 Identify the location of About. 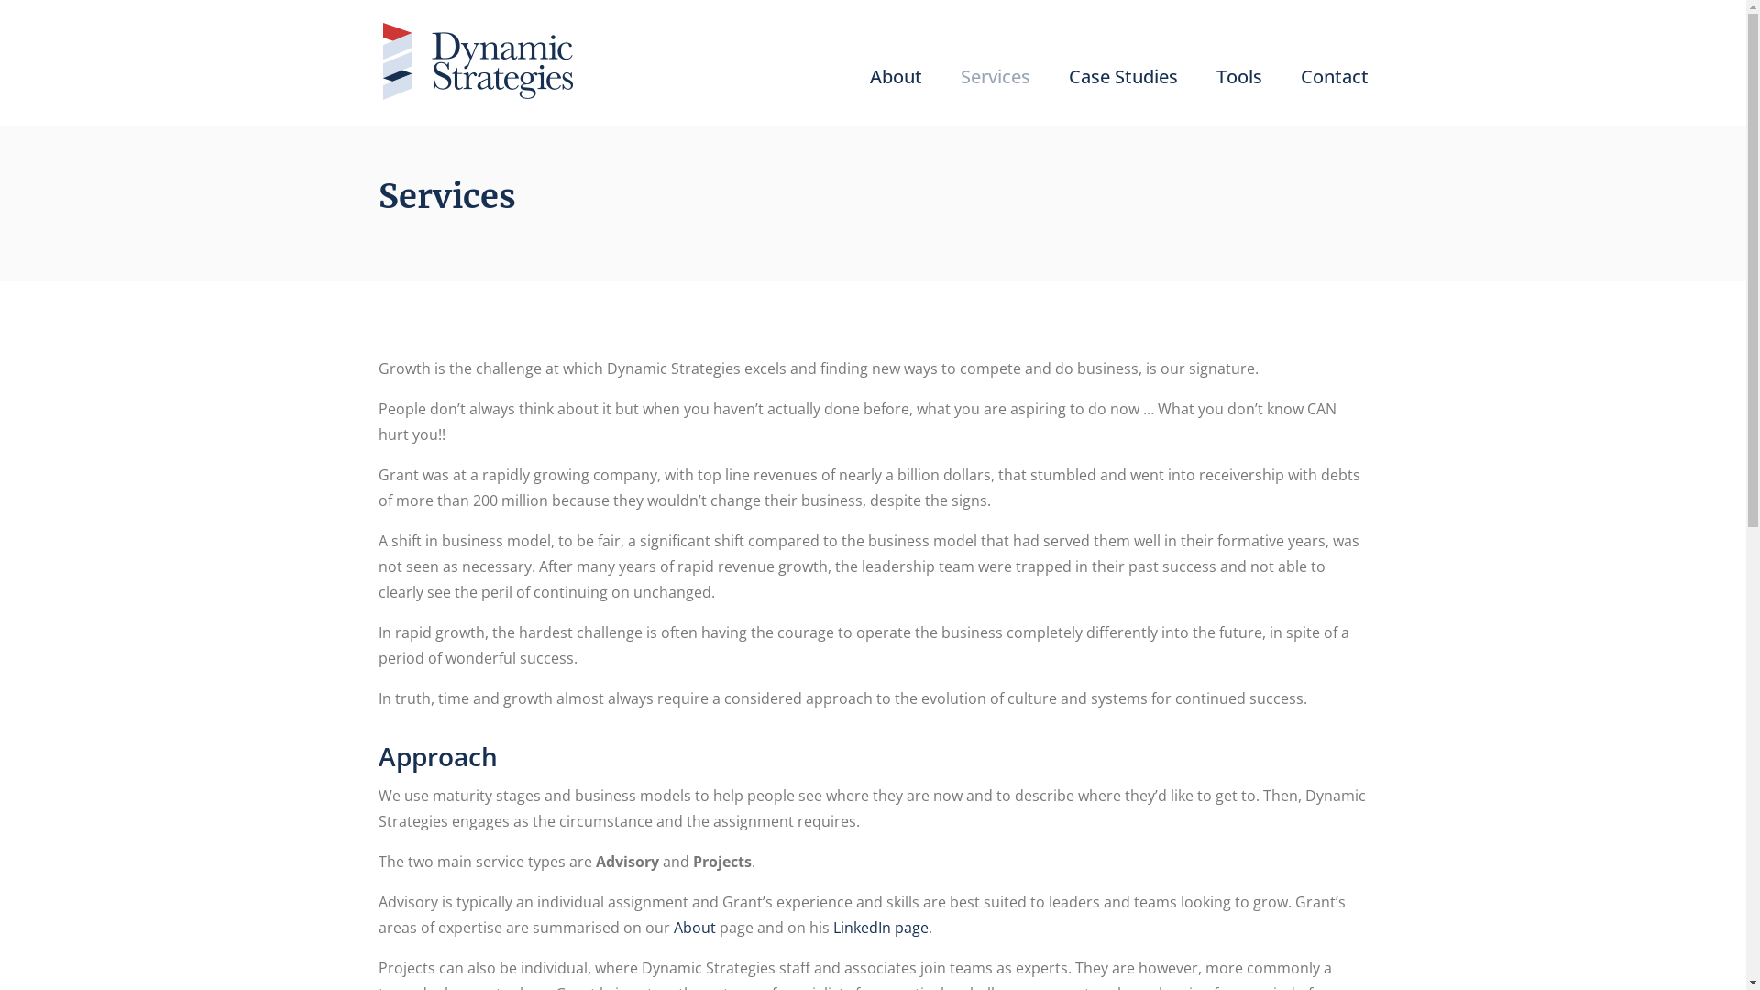
(694, 928).